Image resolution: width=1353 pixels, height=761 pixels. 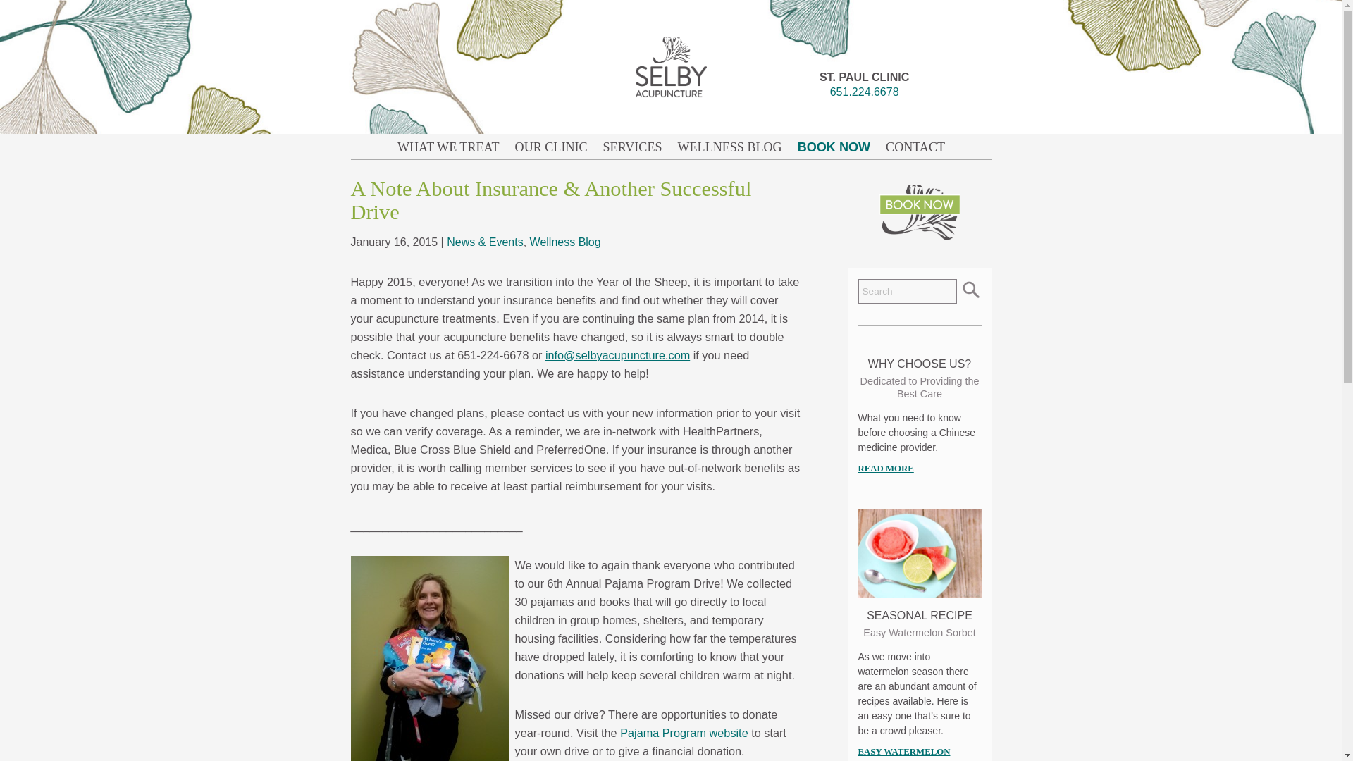 What do you see at coordinates (868, 615) in the screenshot?
I see `FAQ` at bounding box center [868, 615].